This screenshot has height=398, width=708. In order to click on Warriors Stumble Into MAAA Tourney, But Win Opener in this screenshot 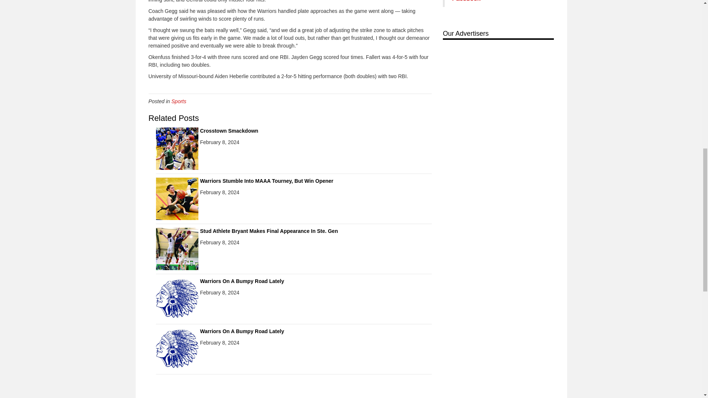, I will do `click(177, 198)`.